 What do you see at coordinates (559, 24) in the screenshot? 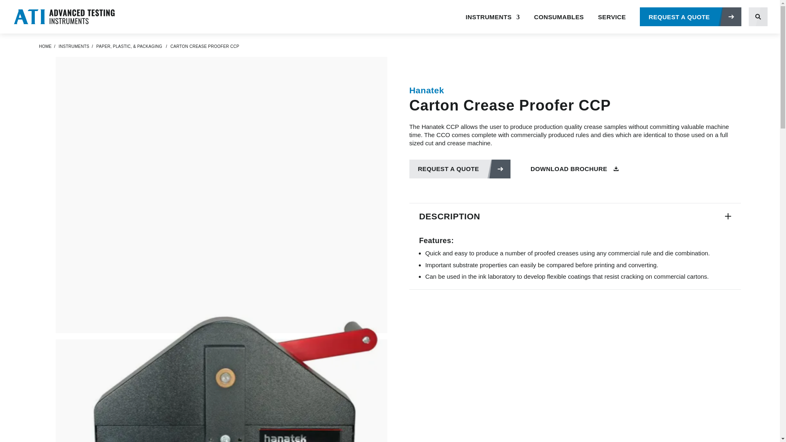
I see `CONSUMABLES` at bounding box center [559, 24].